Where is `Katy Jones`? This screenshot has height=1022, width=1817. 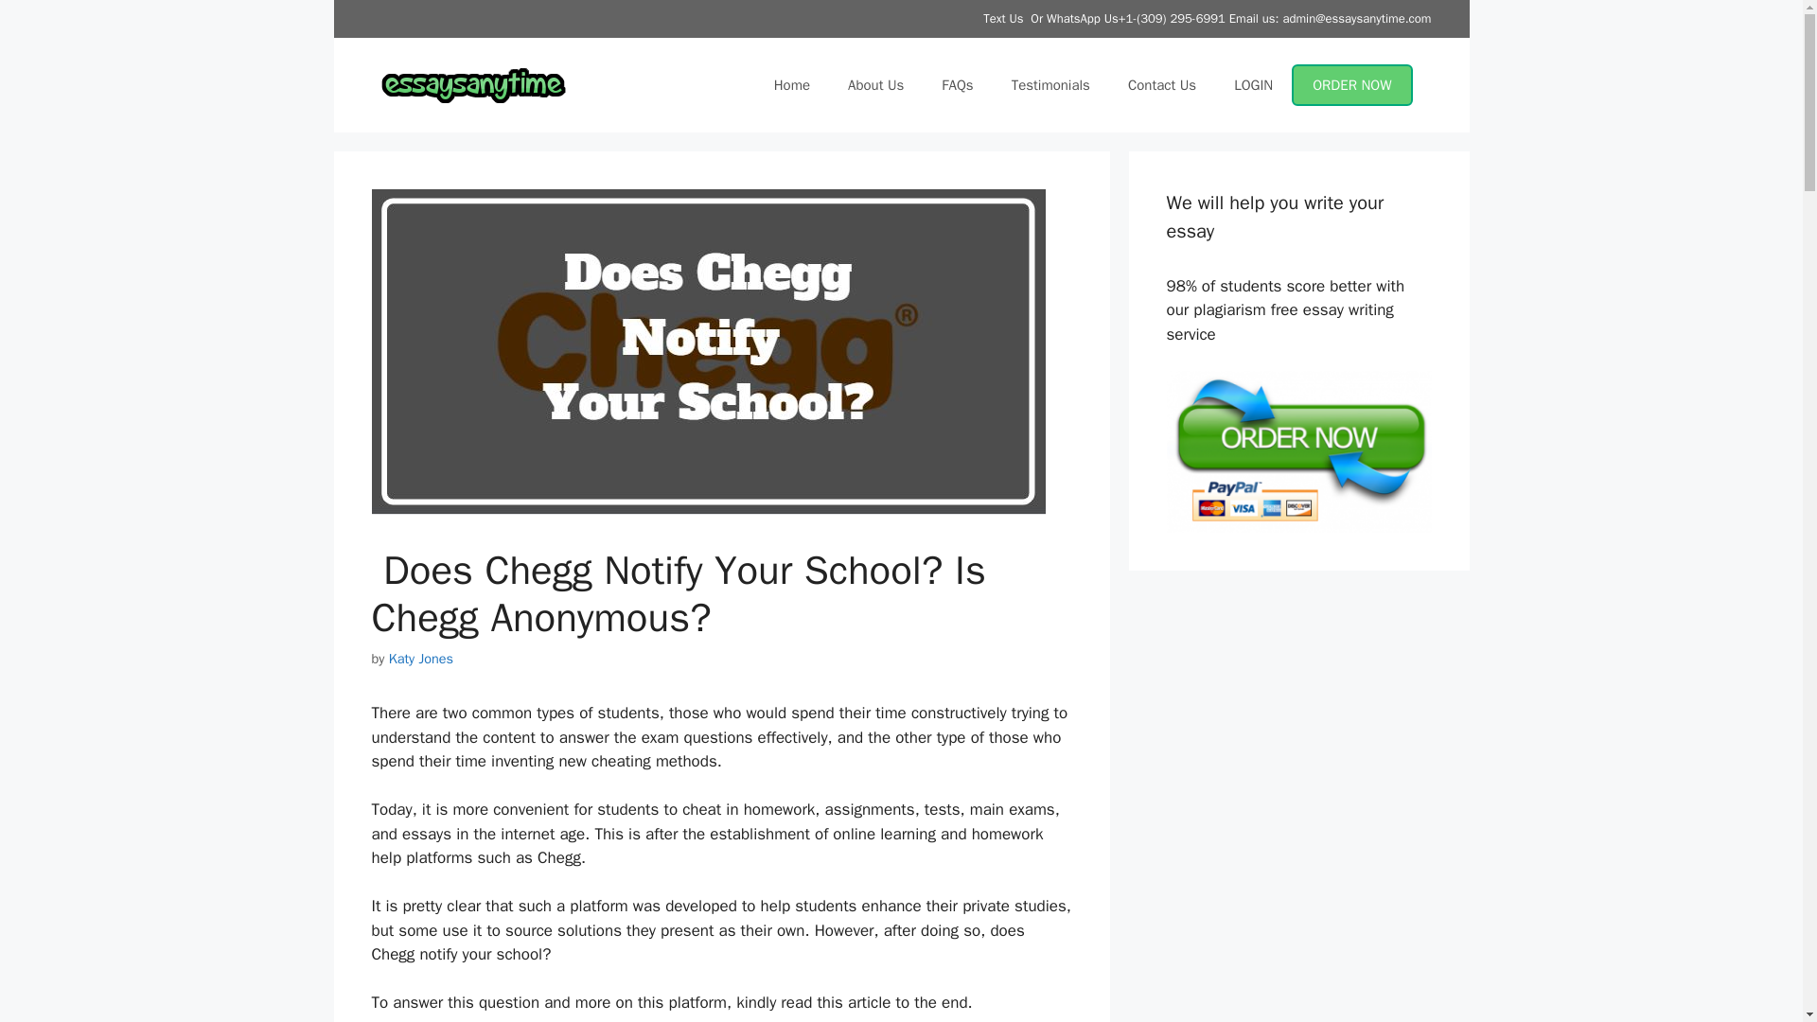
Katy Jones is located at coordinates (420, 657).